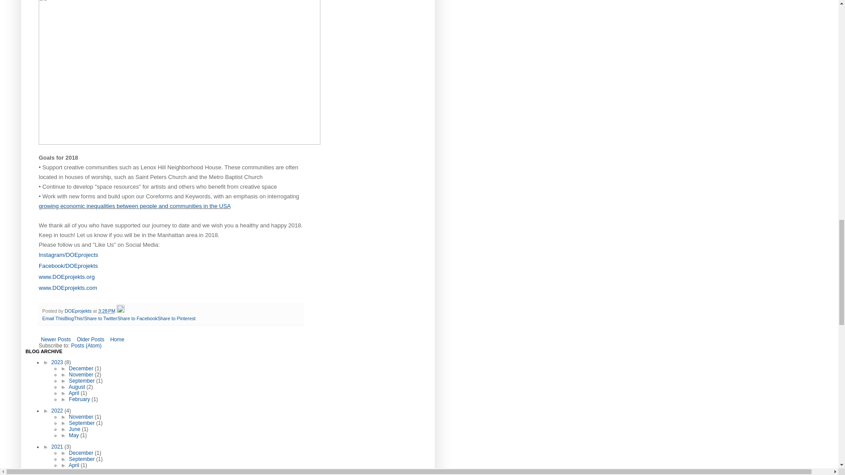  Describe the element at coordinates (90, 340) in the screenshot. I see `Older Posts` at that location.